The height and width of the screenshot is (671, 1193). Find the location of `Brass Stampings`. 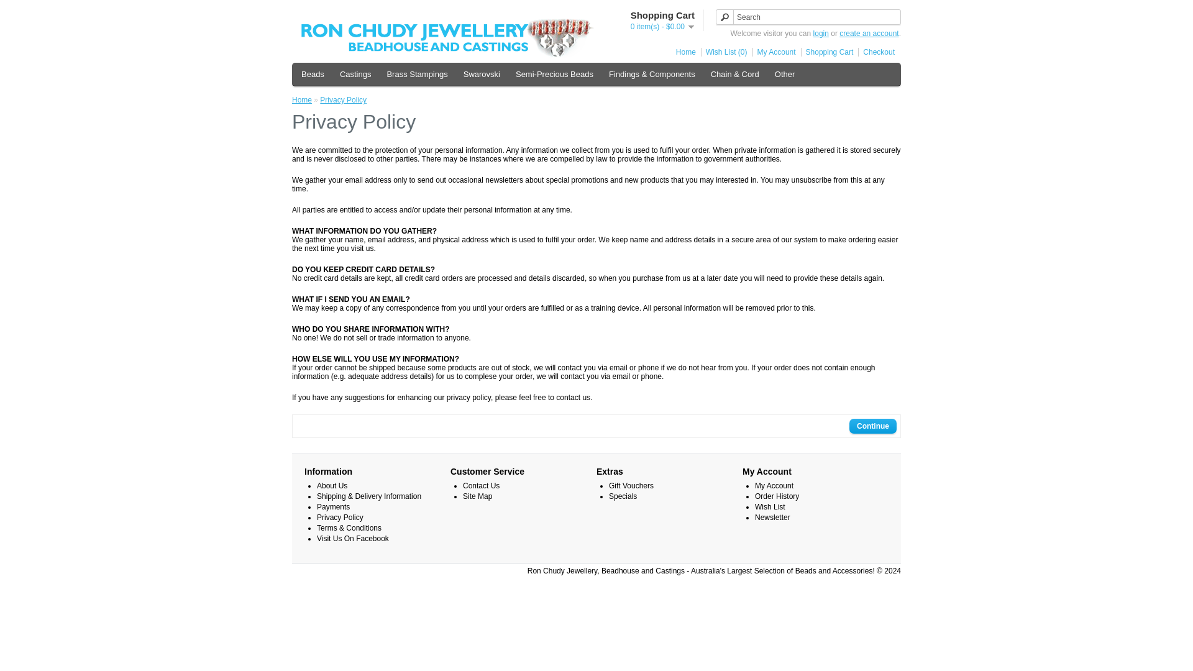

Brass Stampings is located at coordinates (416, 74).